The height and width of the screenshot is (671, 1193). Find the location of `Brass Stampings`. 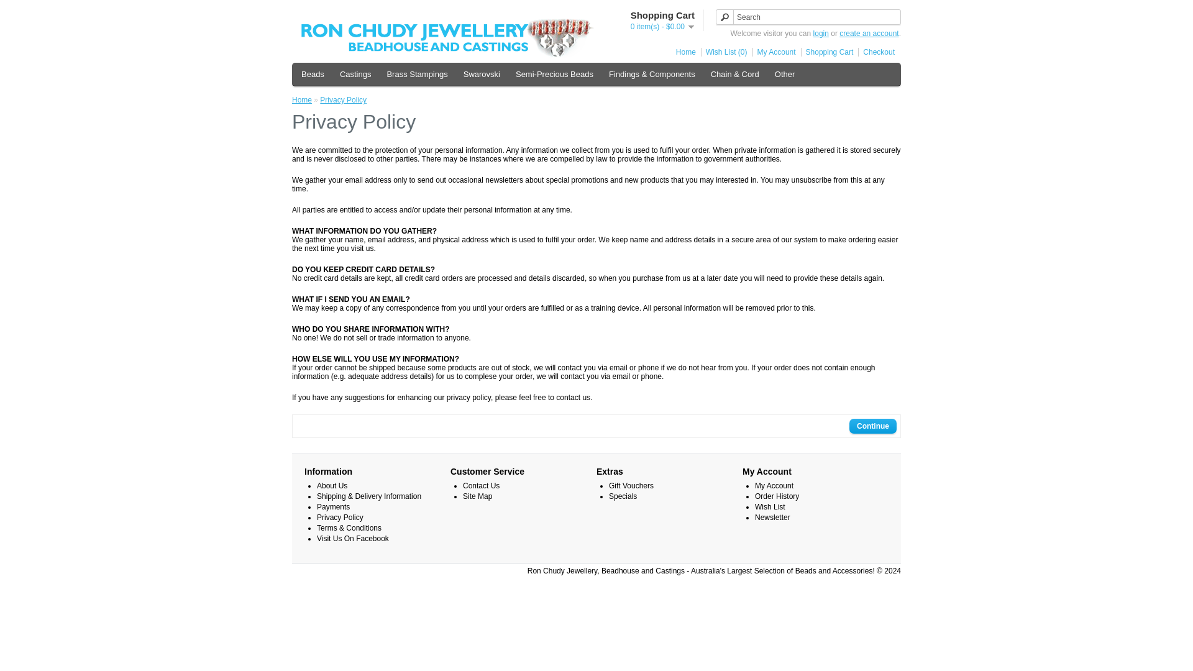

Brass Stampings is located at coordinates (416, 74).